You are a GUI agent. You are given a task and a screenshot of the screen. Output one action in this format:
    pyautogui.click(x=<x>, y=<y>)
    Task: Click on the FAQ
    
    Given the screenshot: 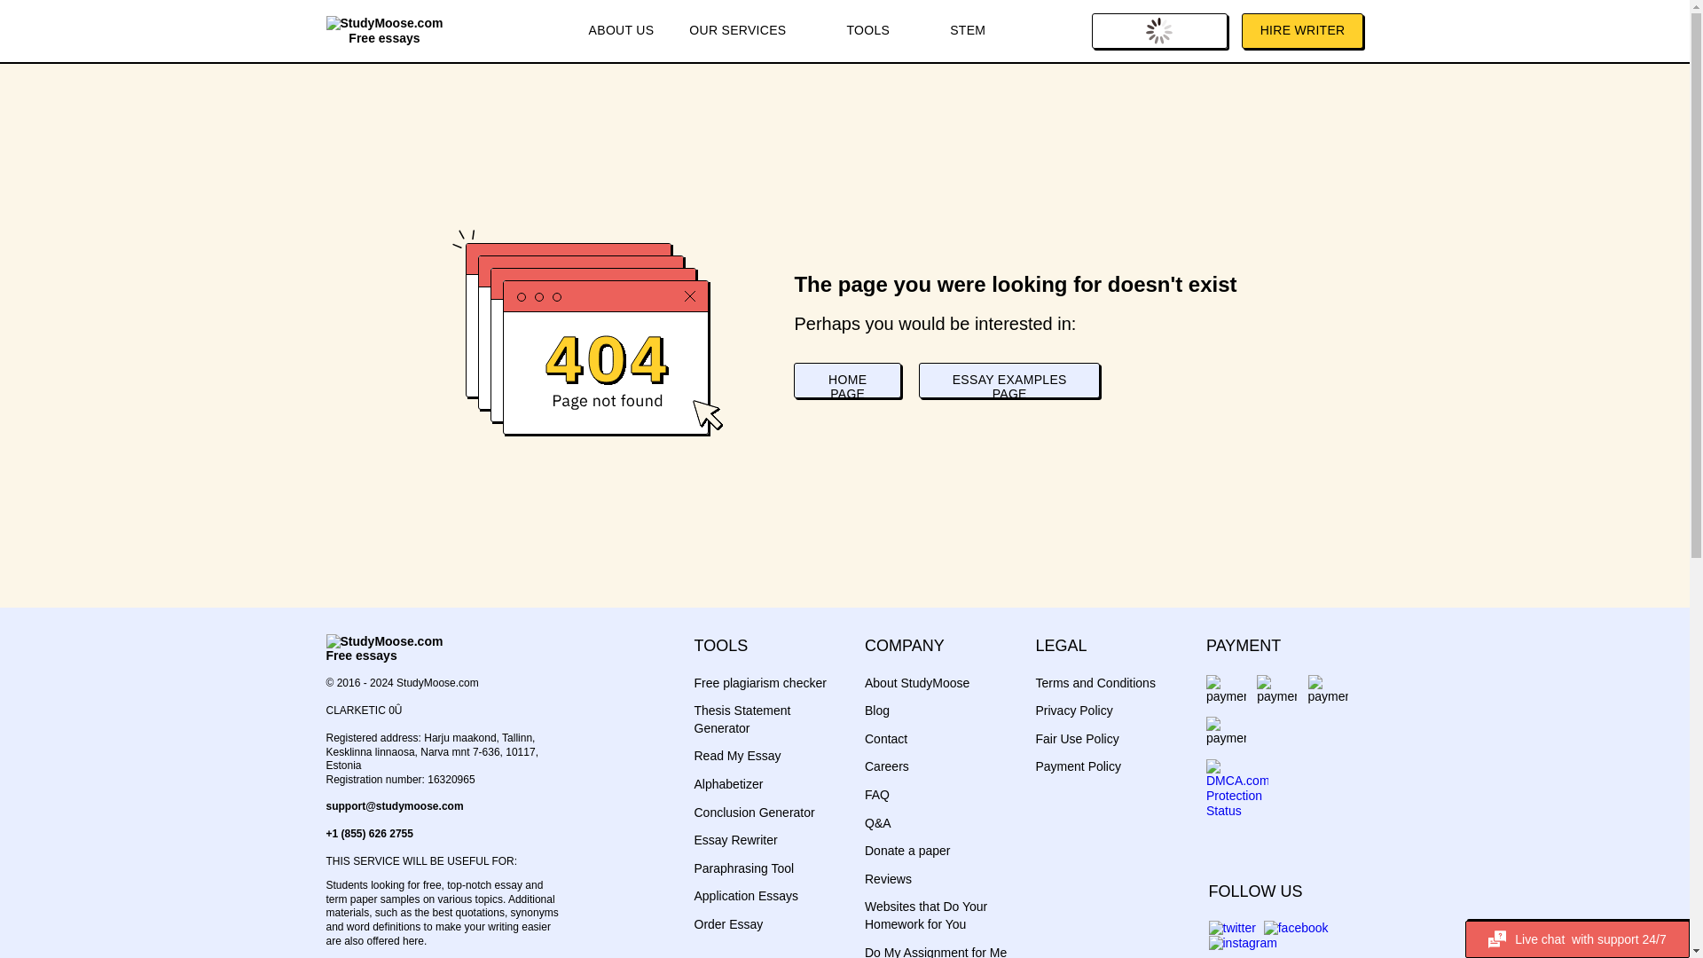 What is the action you would take?
    pyautogui.click(x=876, y=794)
    